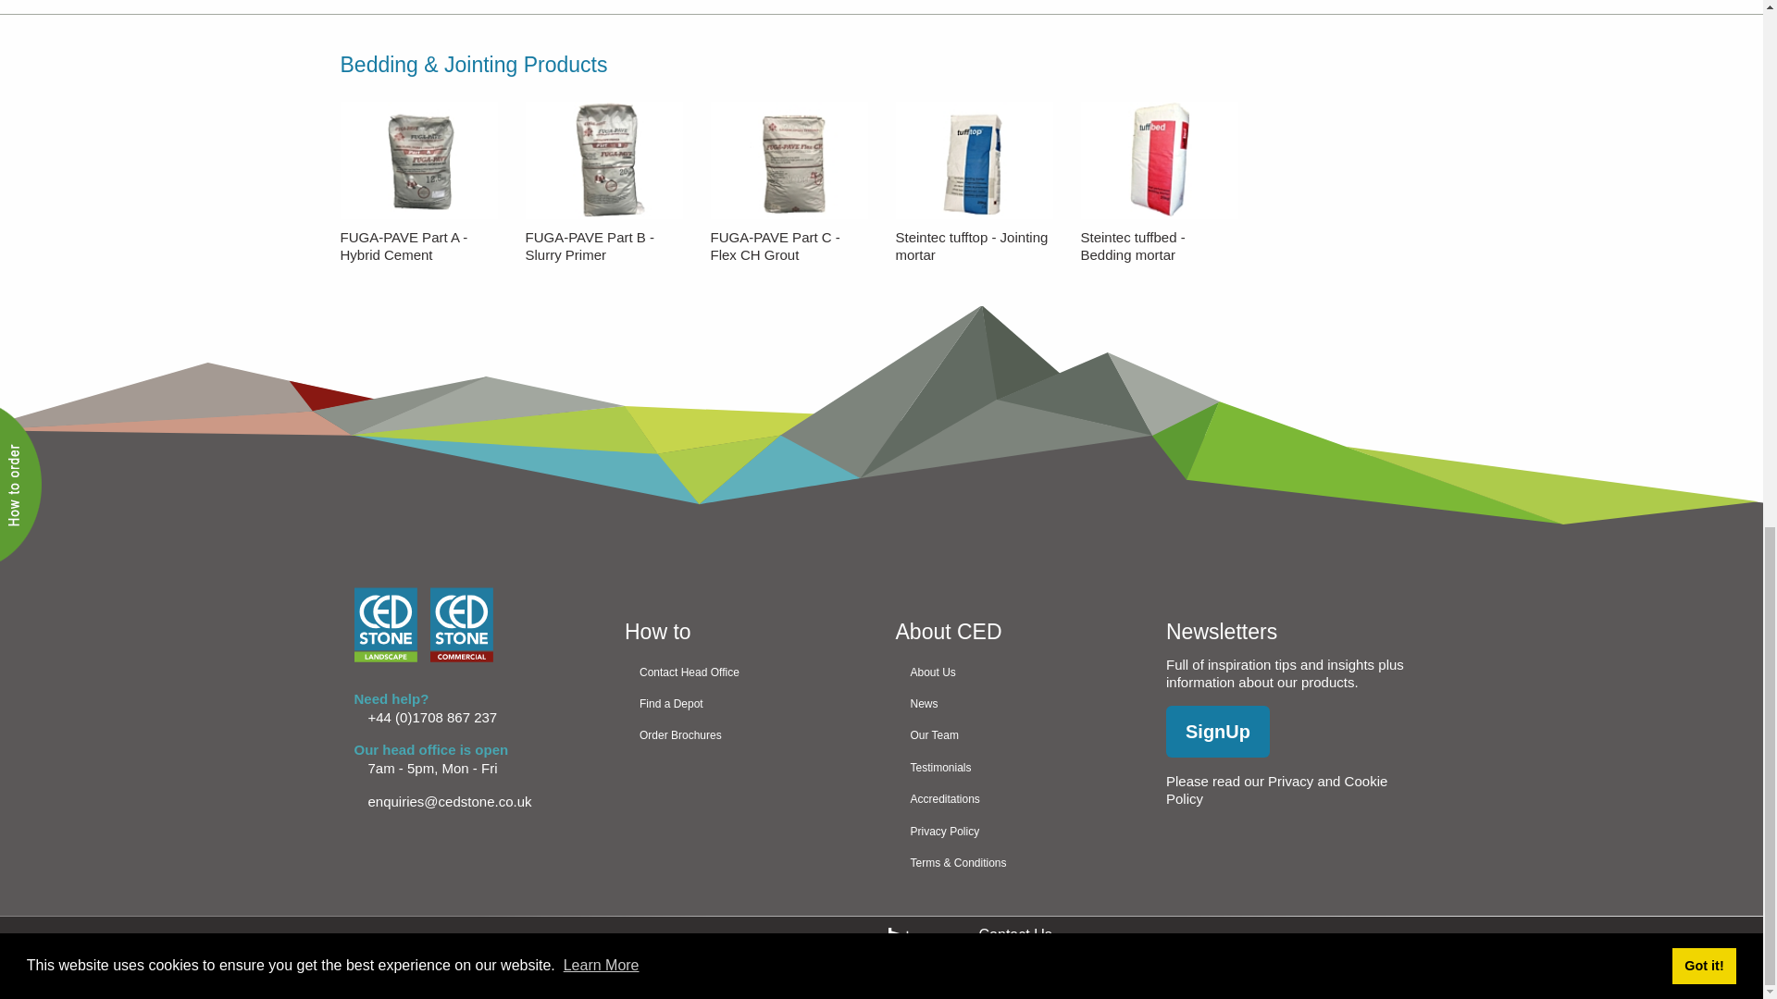 The image size is (1777, 999). Describe the element at coordinates (746, 672) in the screenshot. I see `Head Office` at that location.